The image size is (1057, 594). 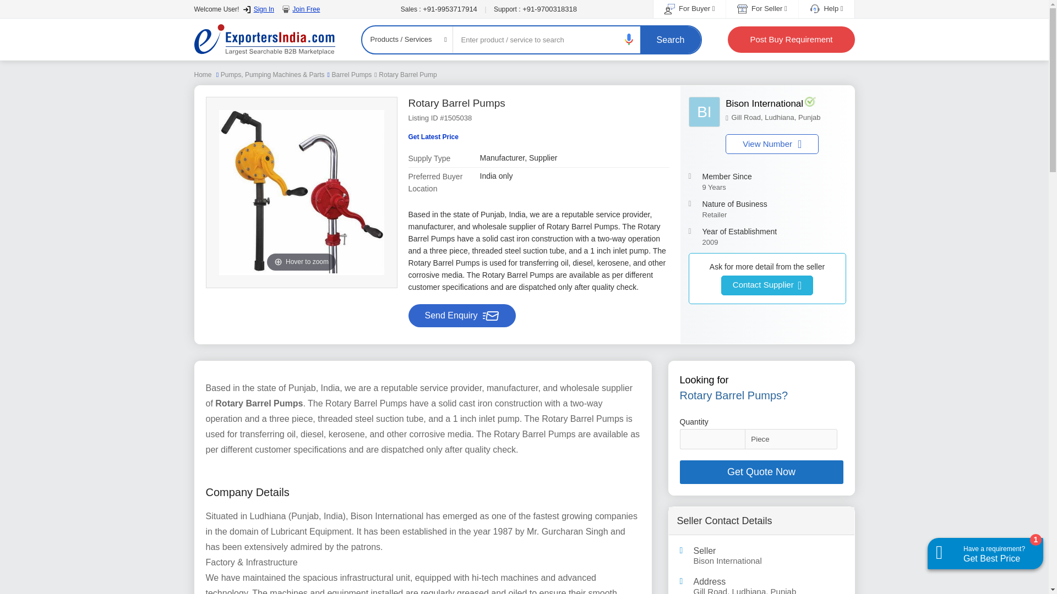 I want to click on BI, so click(x=772, y=144).